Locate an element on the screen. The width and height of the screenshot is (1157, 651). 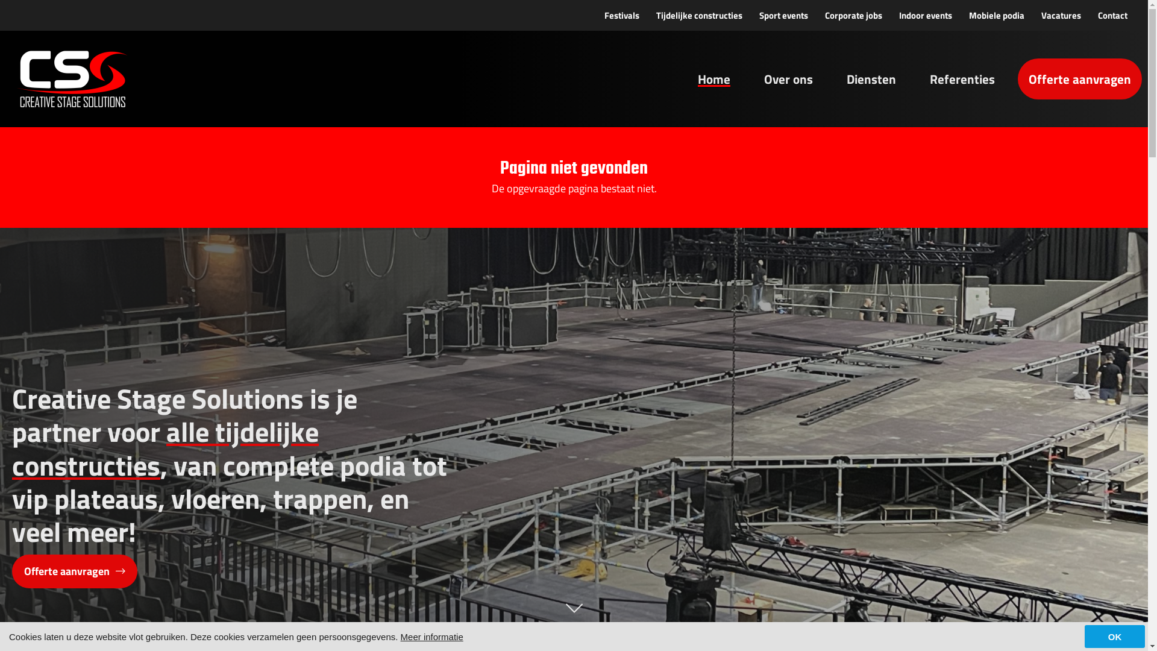
Referenties is located at coordinates (962, 79).